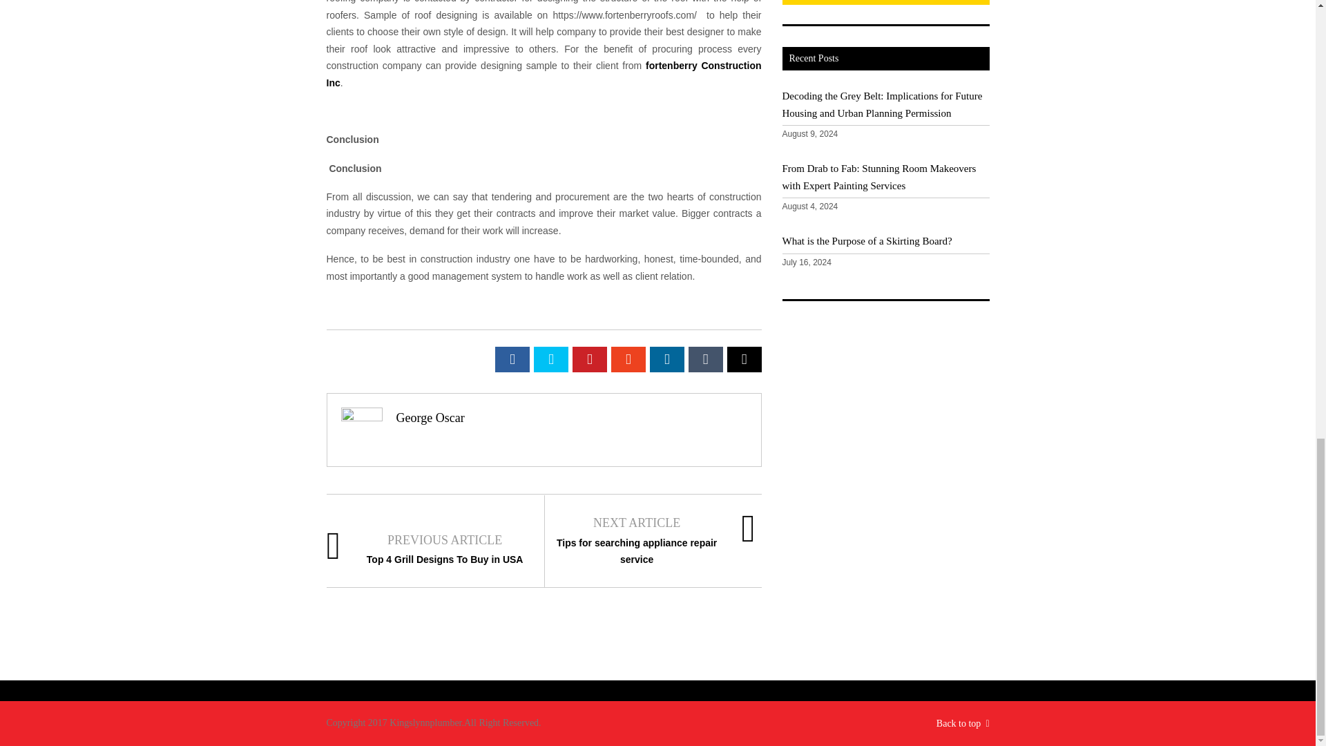 The width and height of the screenshot is (1326, 746). I want to click on Tips for searching appliance repair service, so click(637, 551).